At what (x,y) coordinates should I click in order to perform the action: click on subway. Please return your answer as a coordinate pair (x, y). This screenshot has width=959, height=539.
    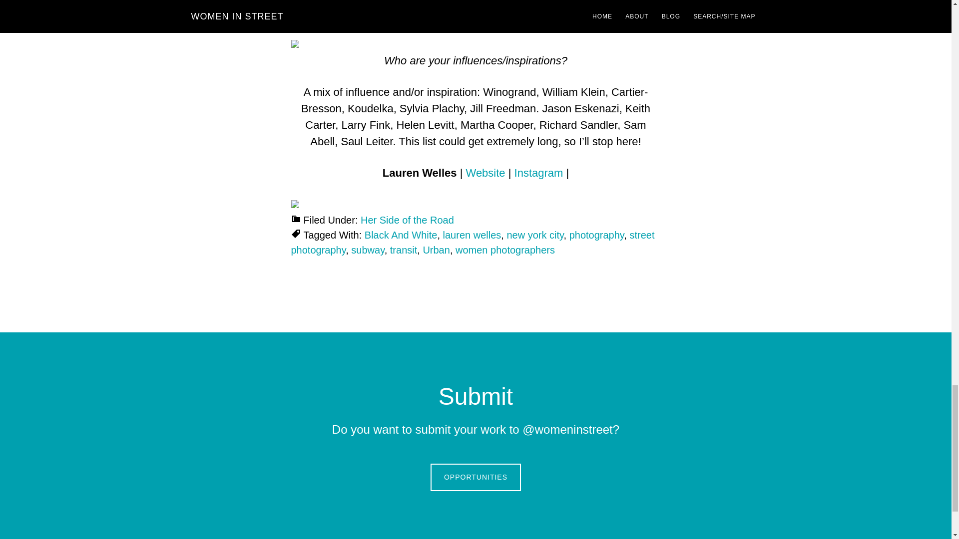
    Looking at the image, I should click on (368, 250).